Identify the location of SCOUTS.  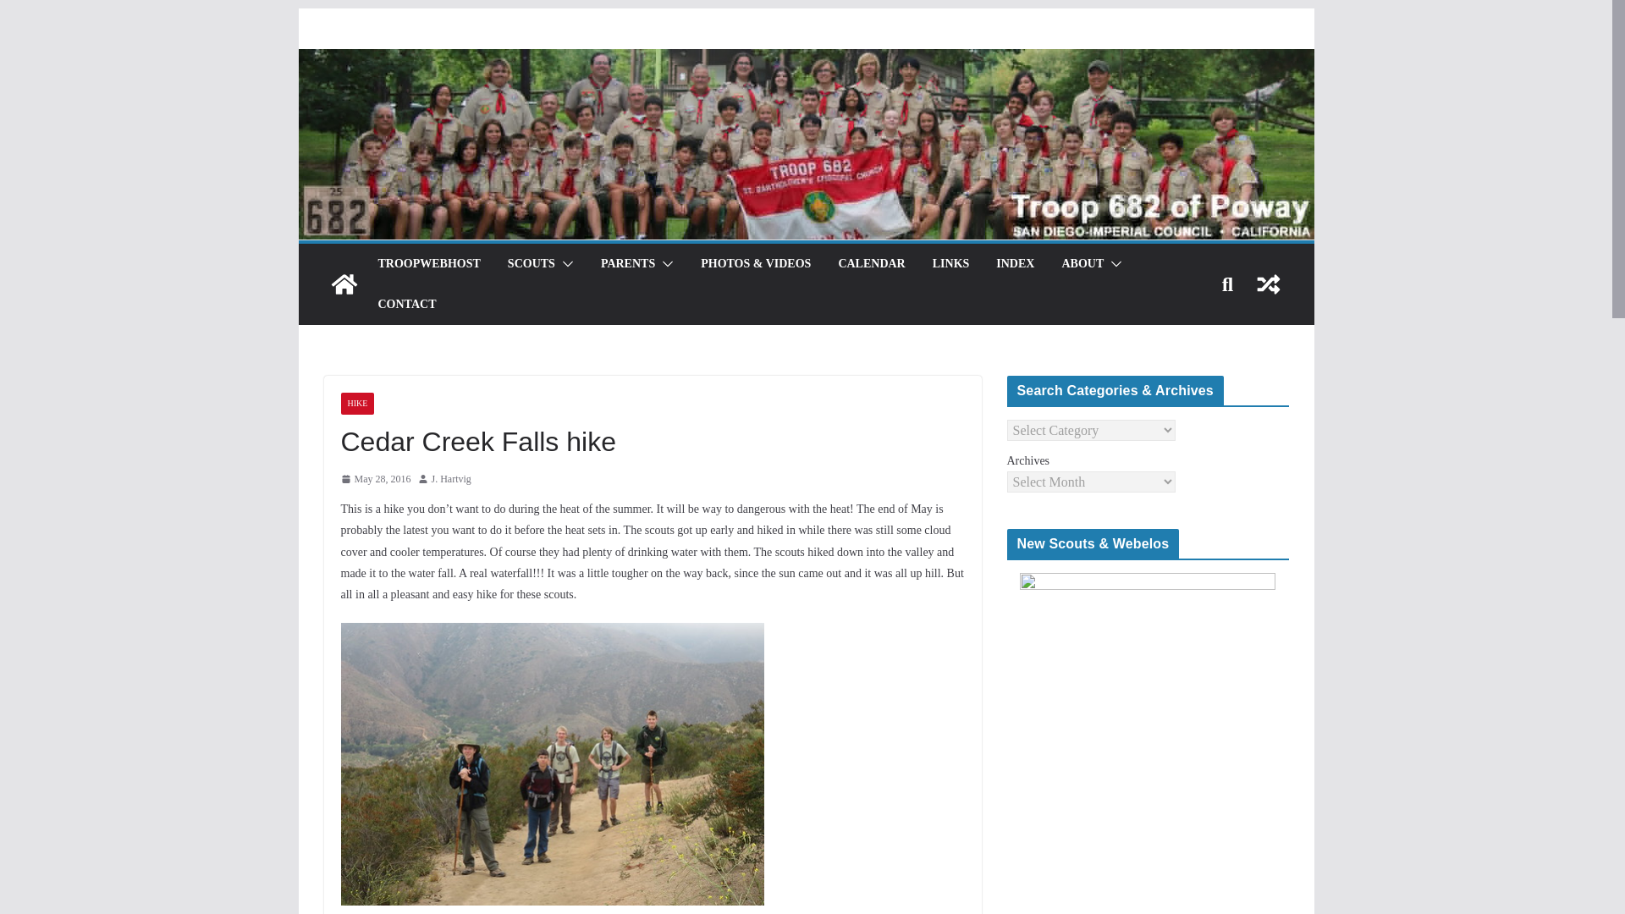
(532, 264).